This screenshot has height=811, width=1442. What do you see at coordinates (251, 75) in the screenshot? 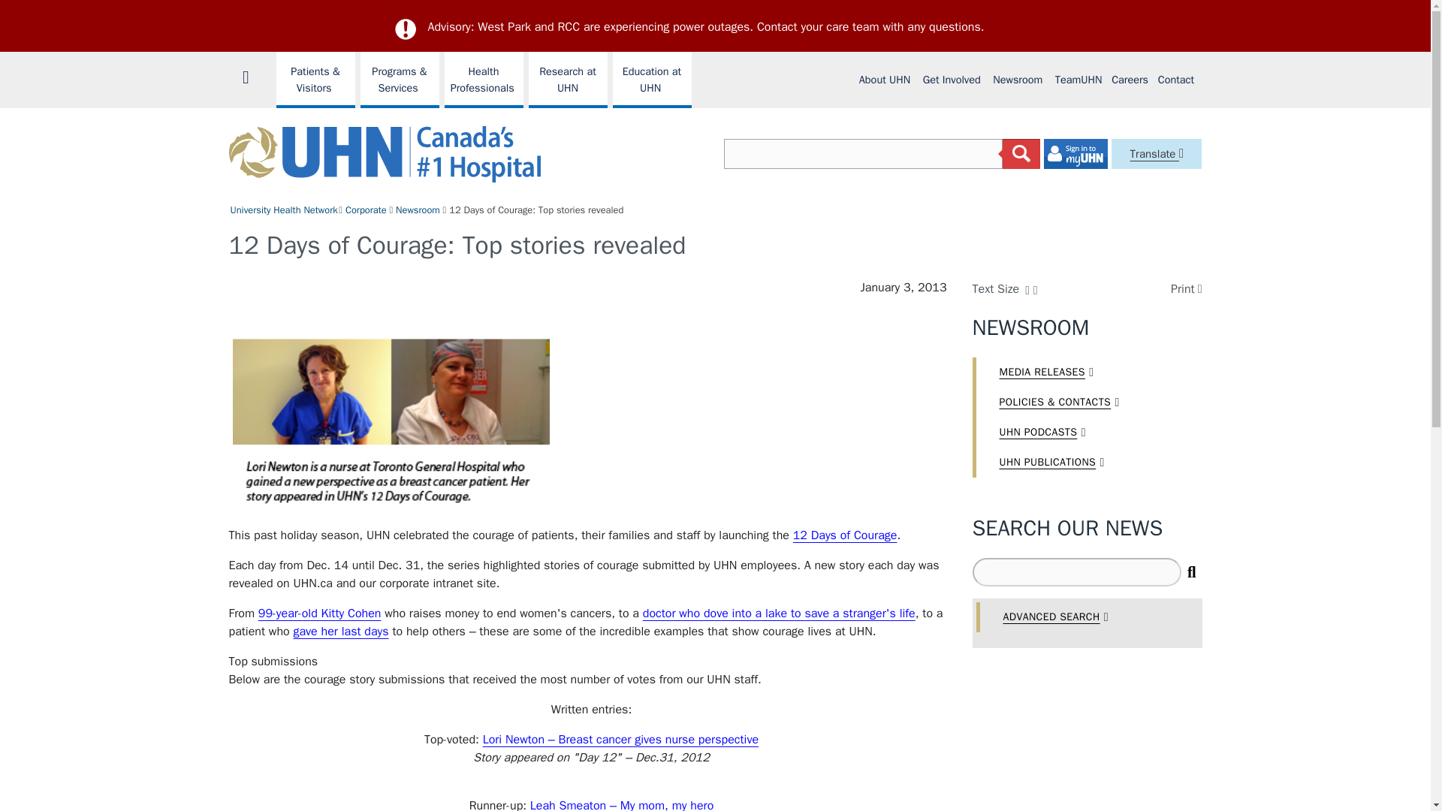
I see `University Health Network Home` at bounding box center [251, 75].